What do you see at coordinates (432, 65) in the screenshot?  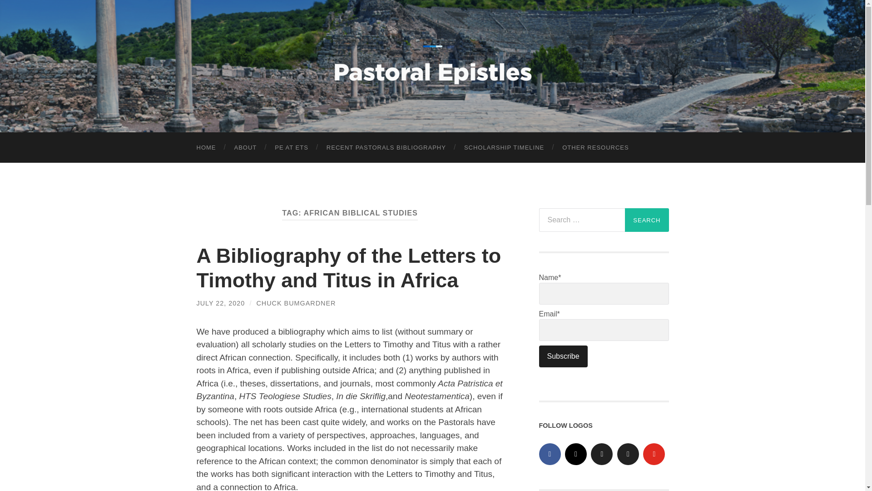 I see `Pastoral Epistles` at bounding box center [432, 65].